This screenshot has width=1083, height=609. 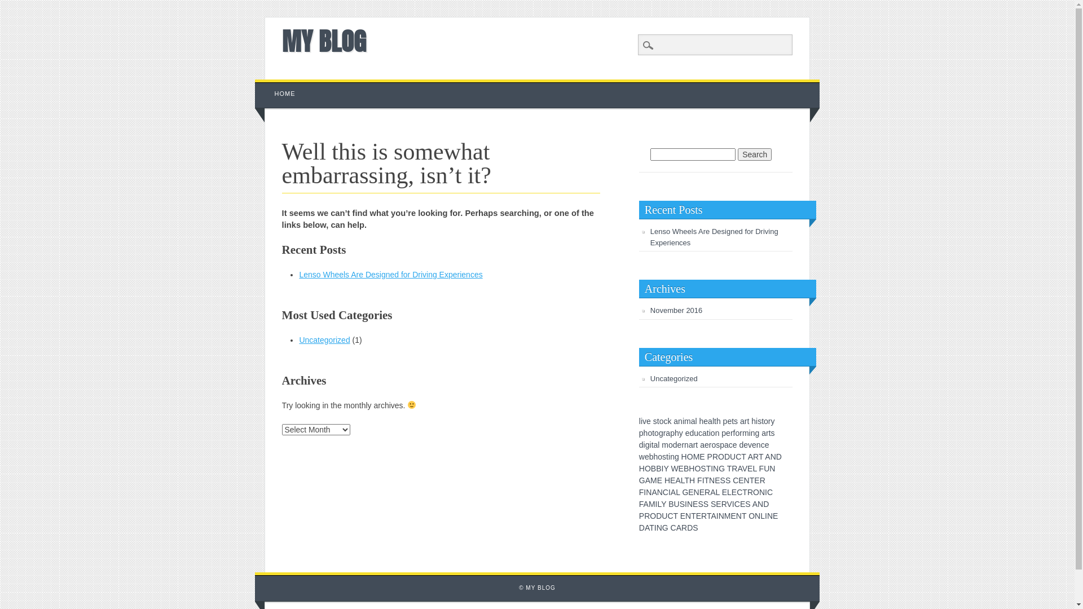 What do you see at coordinates (669, 421) in the screenshot?
I see `k` at bounding box center [669, 421].